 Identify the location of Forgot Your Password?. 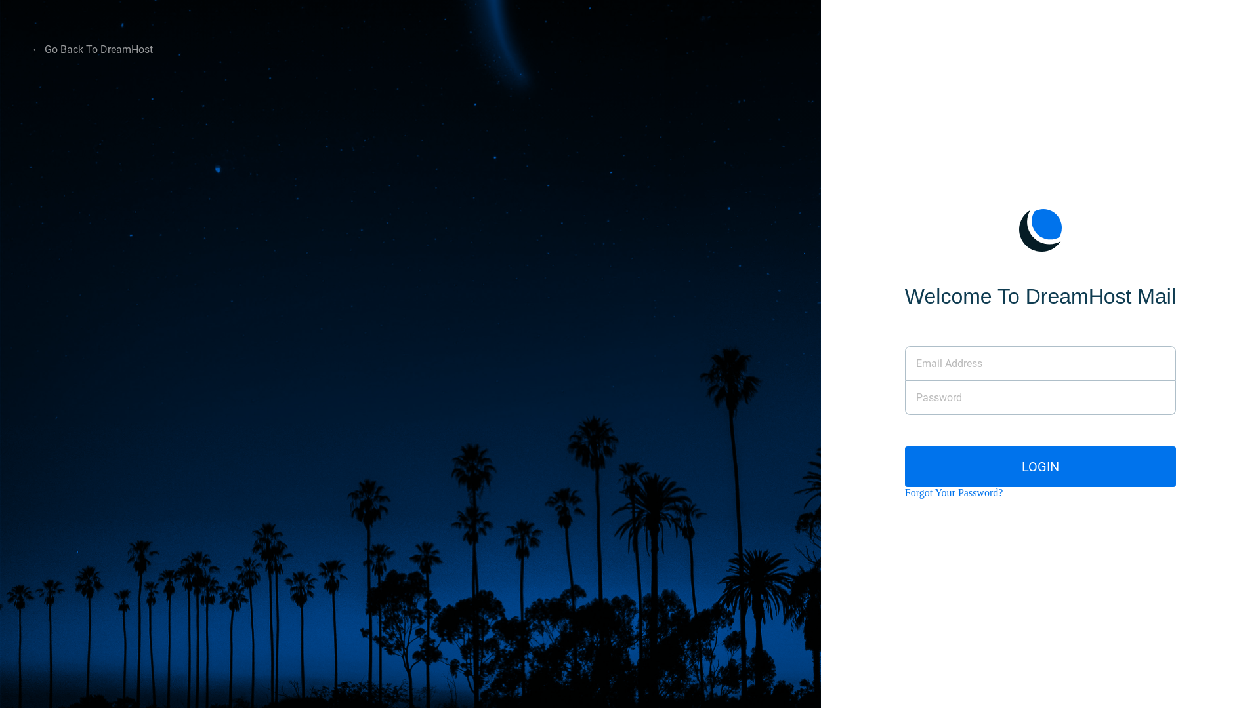
(954, 493).